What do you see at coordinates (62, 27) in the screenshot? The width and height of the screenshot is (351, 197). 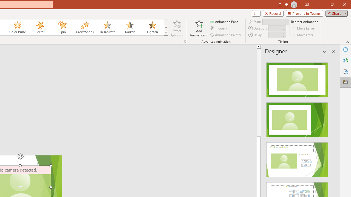 I see `Spin` at bounding box center [62, 27].